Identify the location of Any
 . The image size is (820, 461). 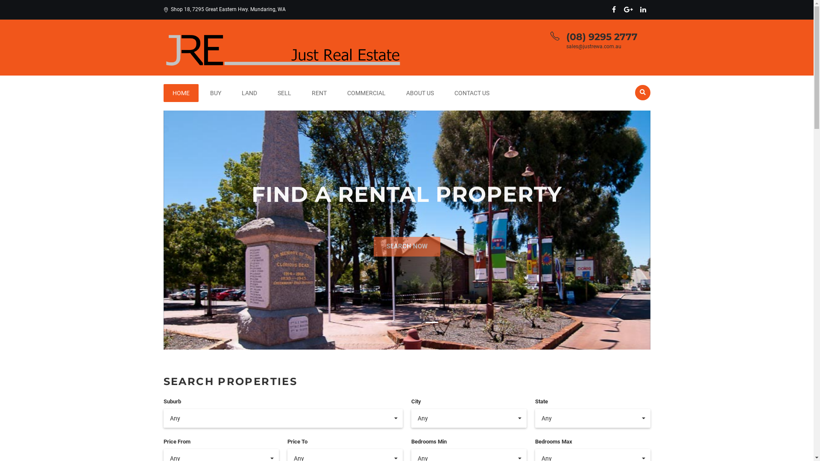
(469, 418).